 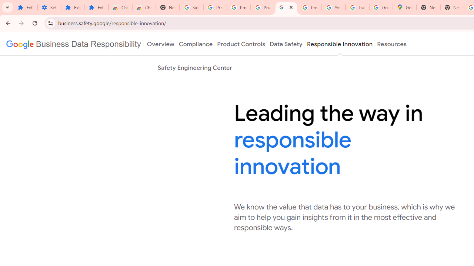 I want to click on Extensions, so click(x=73, y=7).